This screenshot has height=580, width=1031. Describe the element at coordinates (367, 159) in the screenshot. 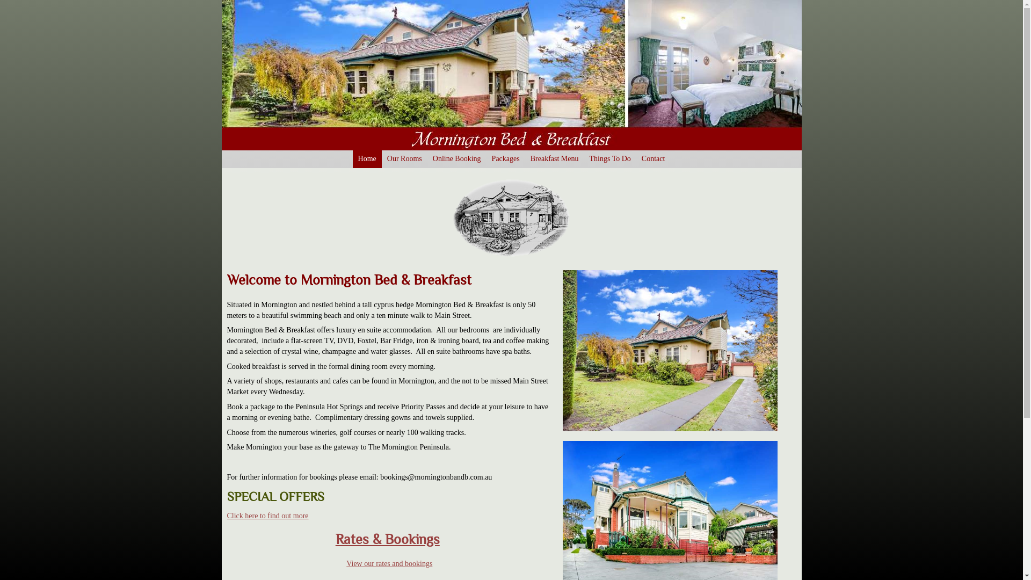

I see `Home` at that location.